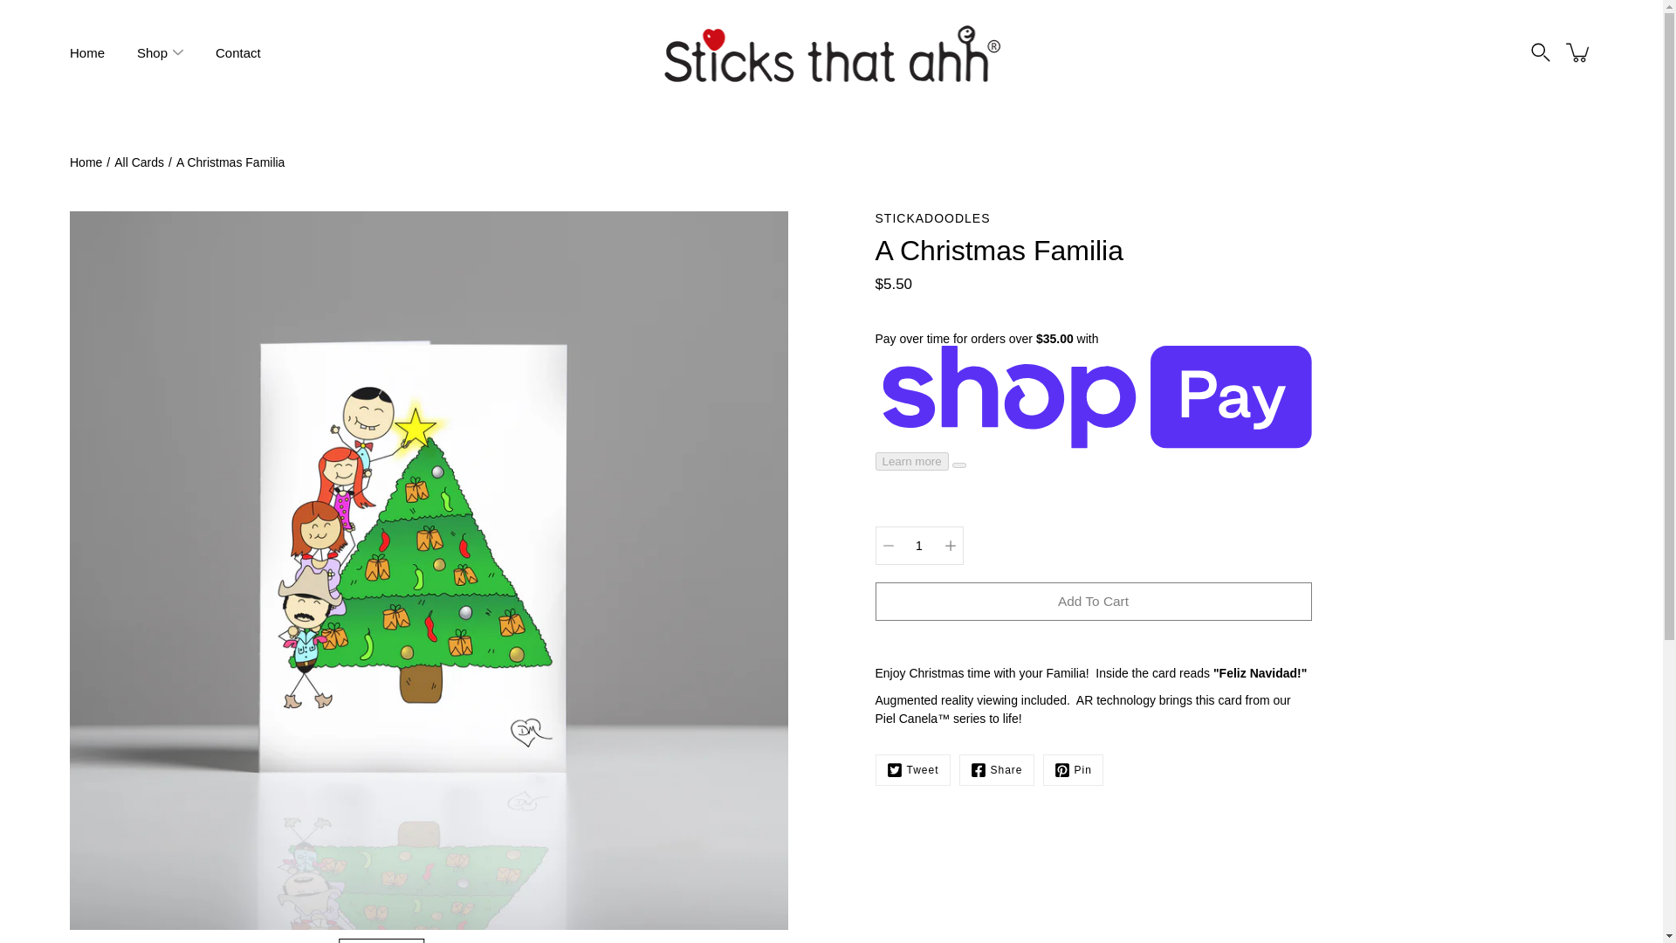 The width and height of the screenshot is (1676, 943). I want to click on 1, so click(918, 545).